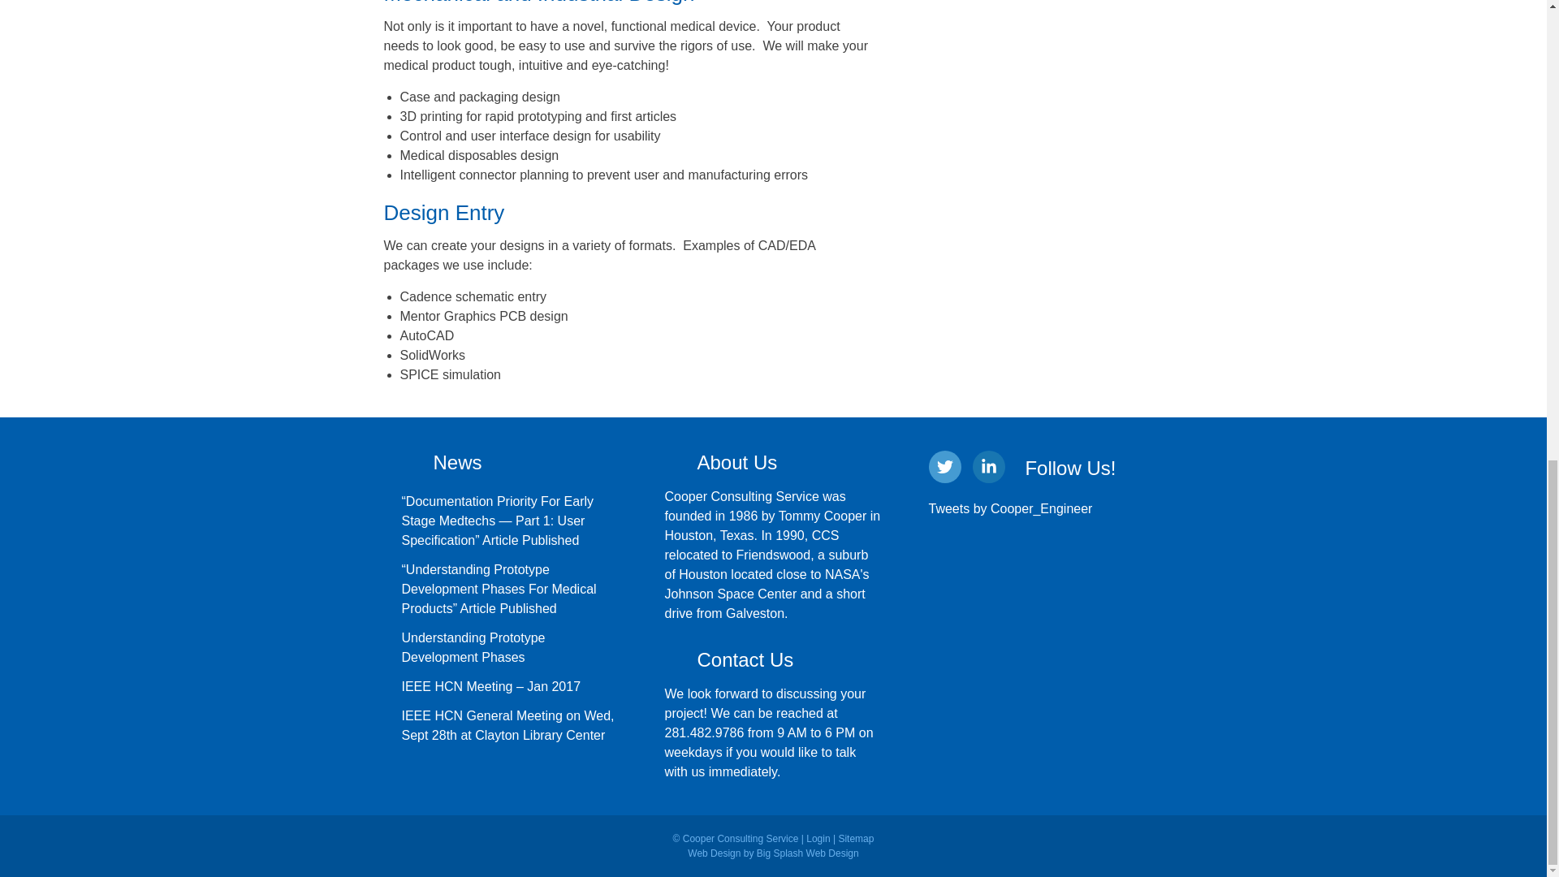  Describe the element at coordinates (473, 646) in the screenshot. I see `Understanding Prototype Development Phases` at that location.